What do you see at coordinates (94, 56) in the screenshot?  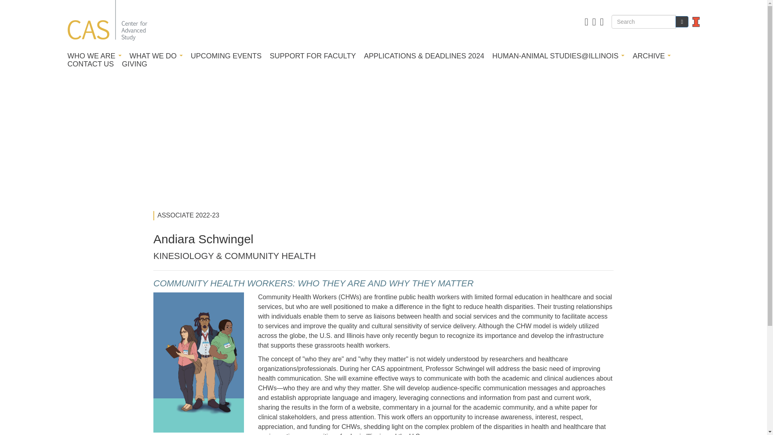 I see `WHO WE ARE` at bounding box center [94, 56].